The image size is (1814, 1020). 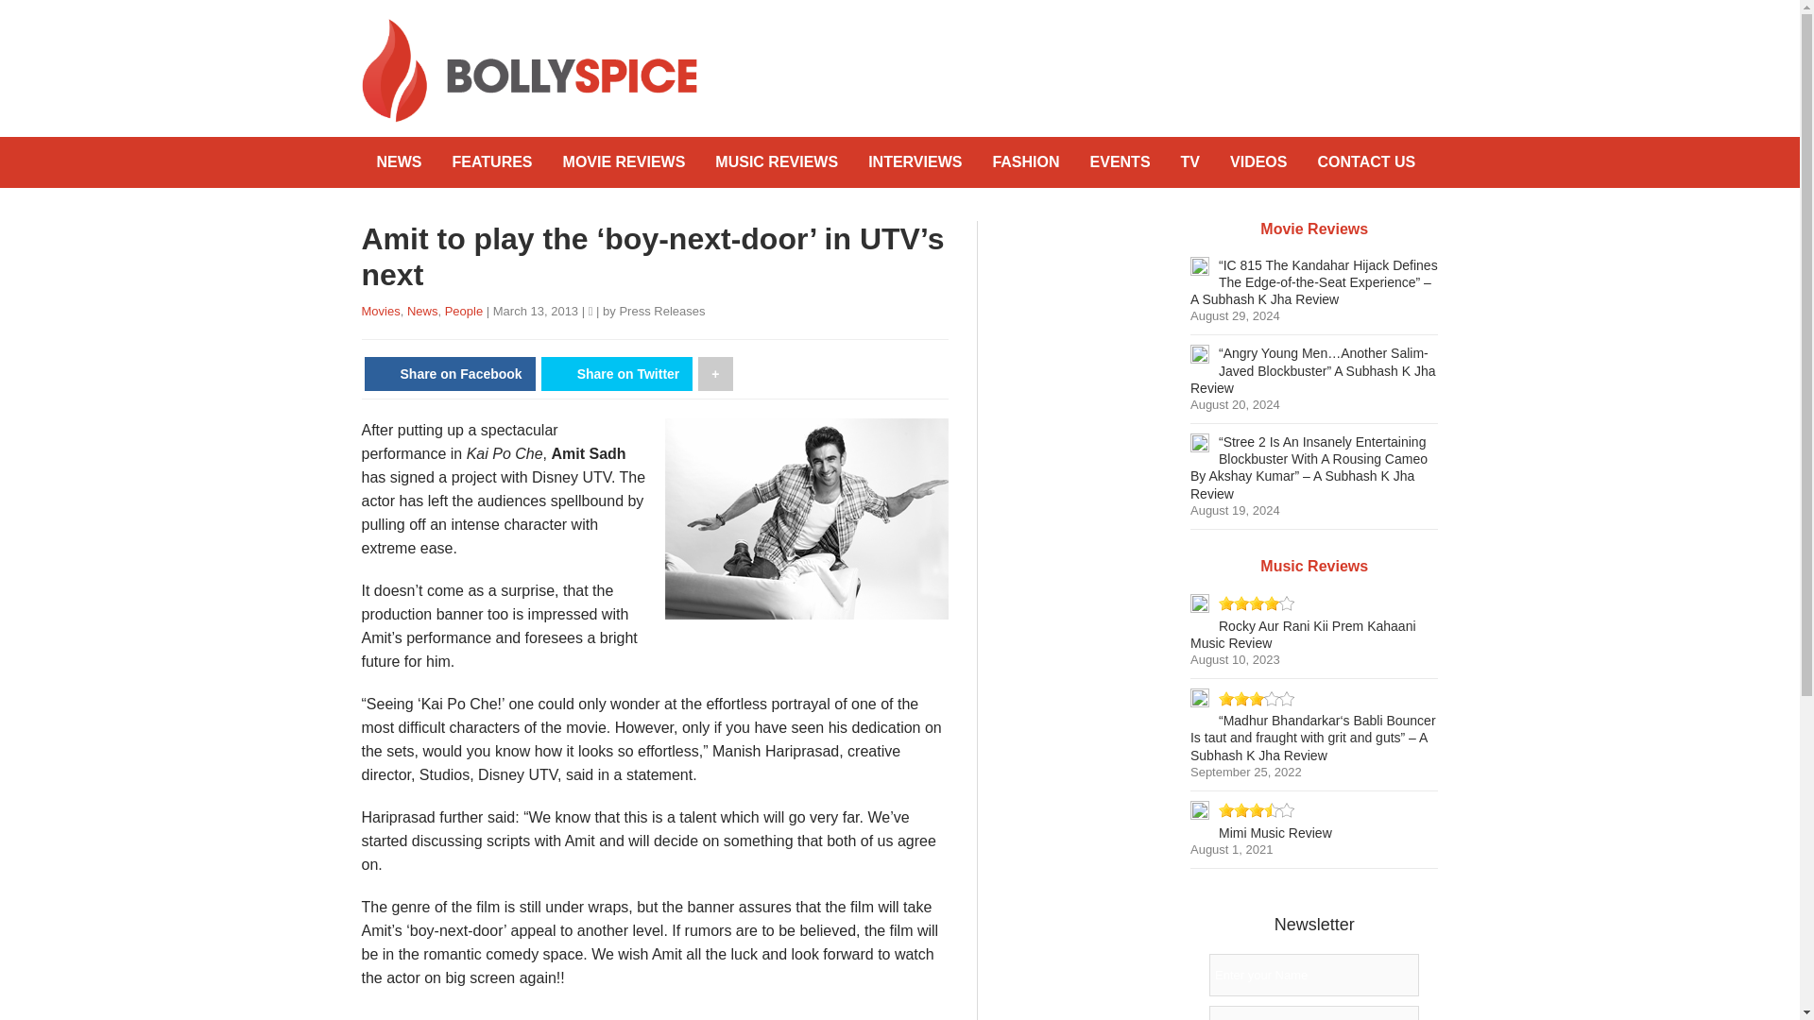 I want to click on August 29, 2024, so click(x=1235, y=315).